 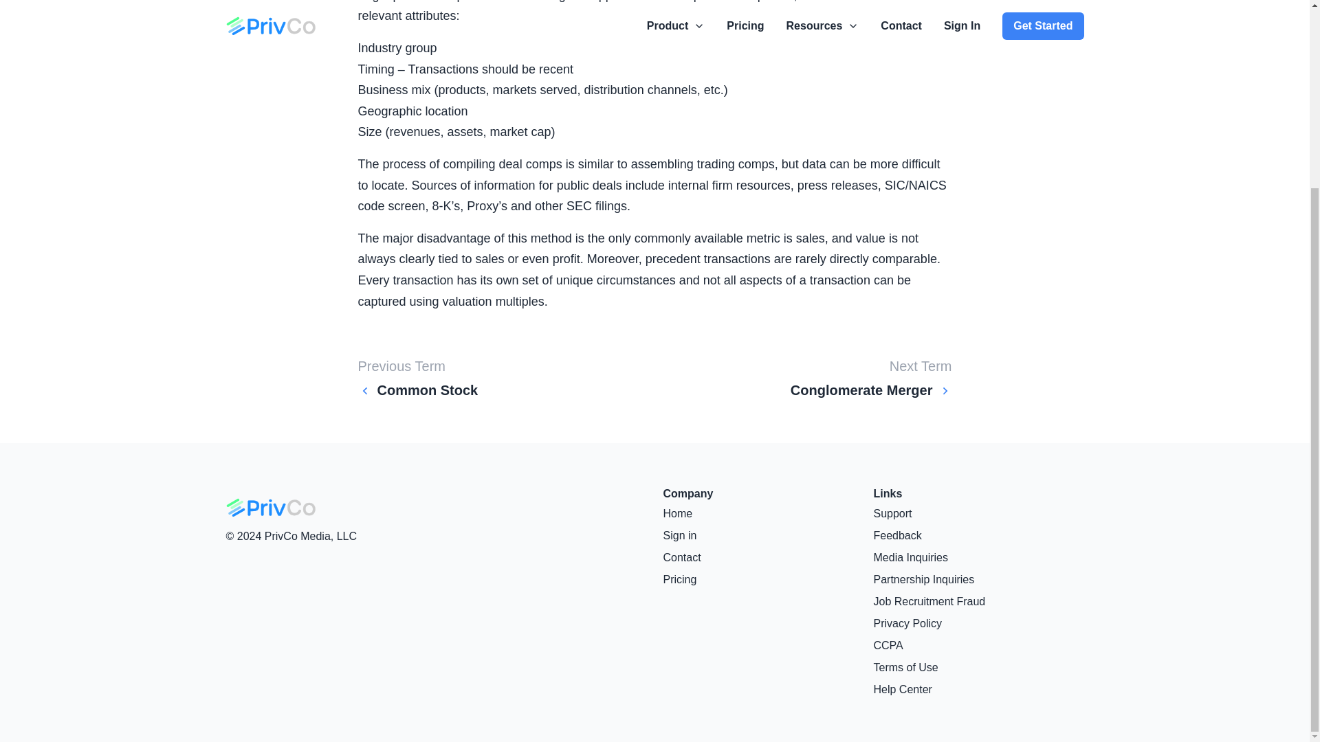 I want to click on Common Stock, so click(x=418, y=390).